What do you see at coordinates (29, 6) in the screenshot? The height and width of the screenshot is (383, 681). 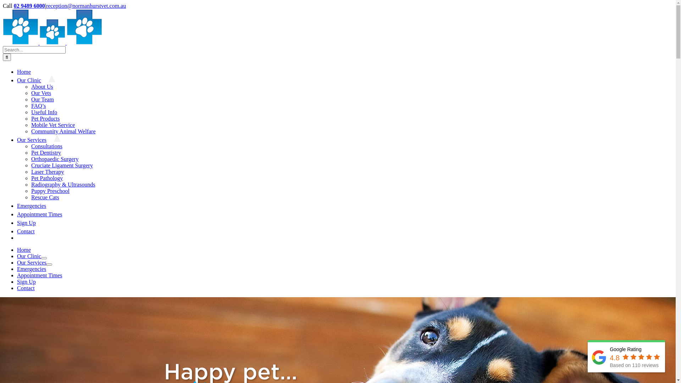 I see `02 9489 6000` at bounding box center [29, 6].